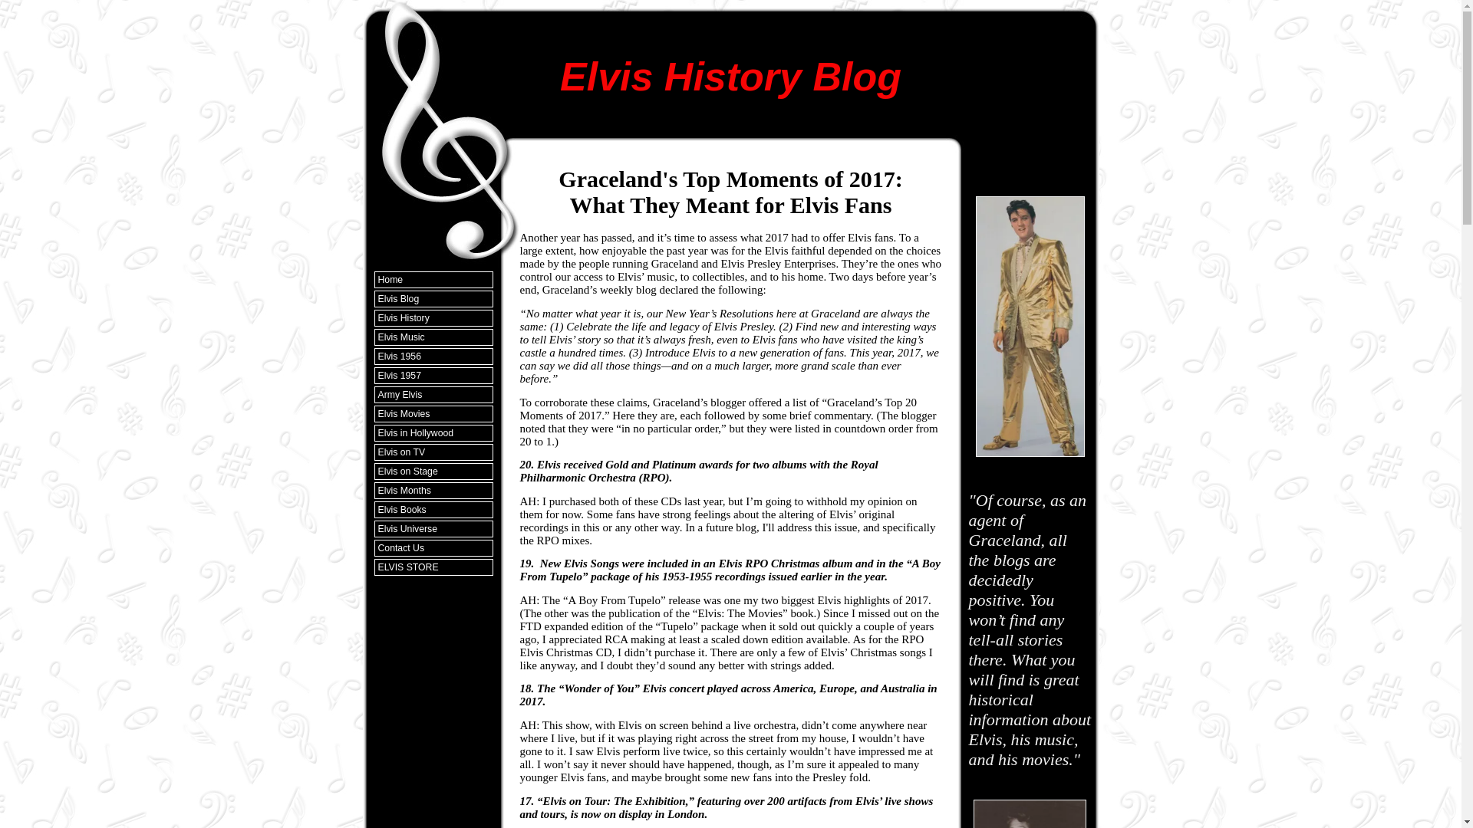 The height and width of the screenshot is (828, 1473). Describe the element at coordinates (433, 317) in the screenshot. I see `Elvis History` at that location.